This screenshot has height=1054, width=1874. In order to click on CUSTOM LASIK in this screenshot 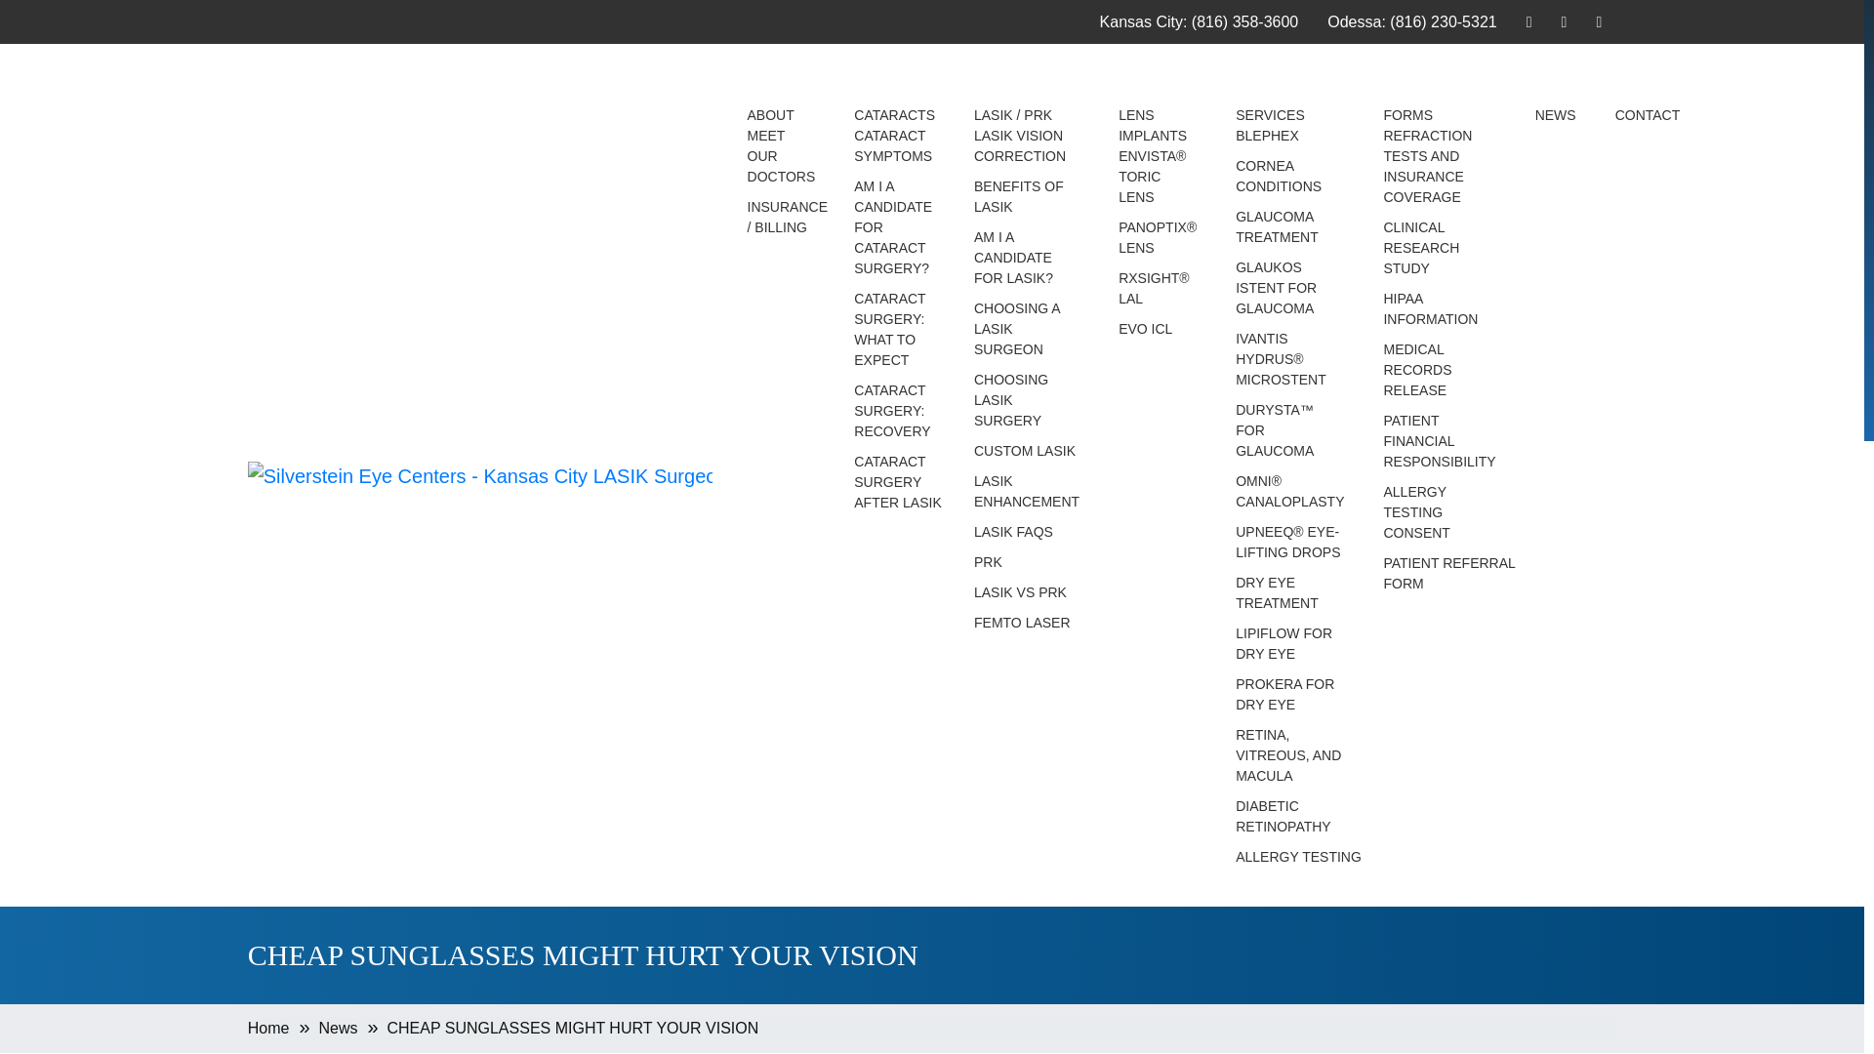, I will do `click(1026, 451)`.